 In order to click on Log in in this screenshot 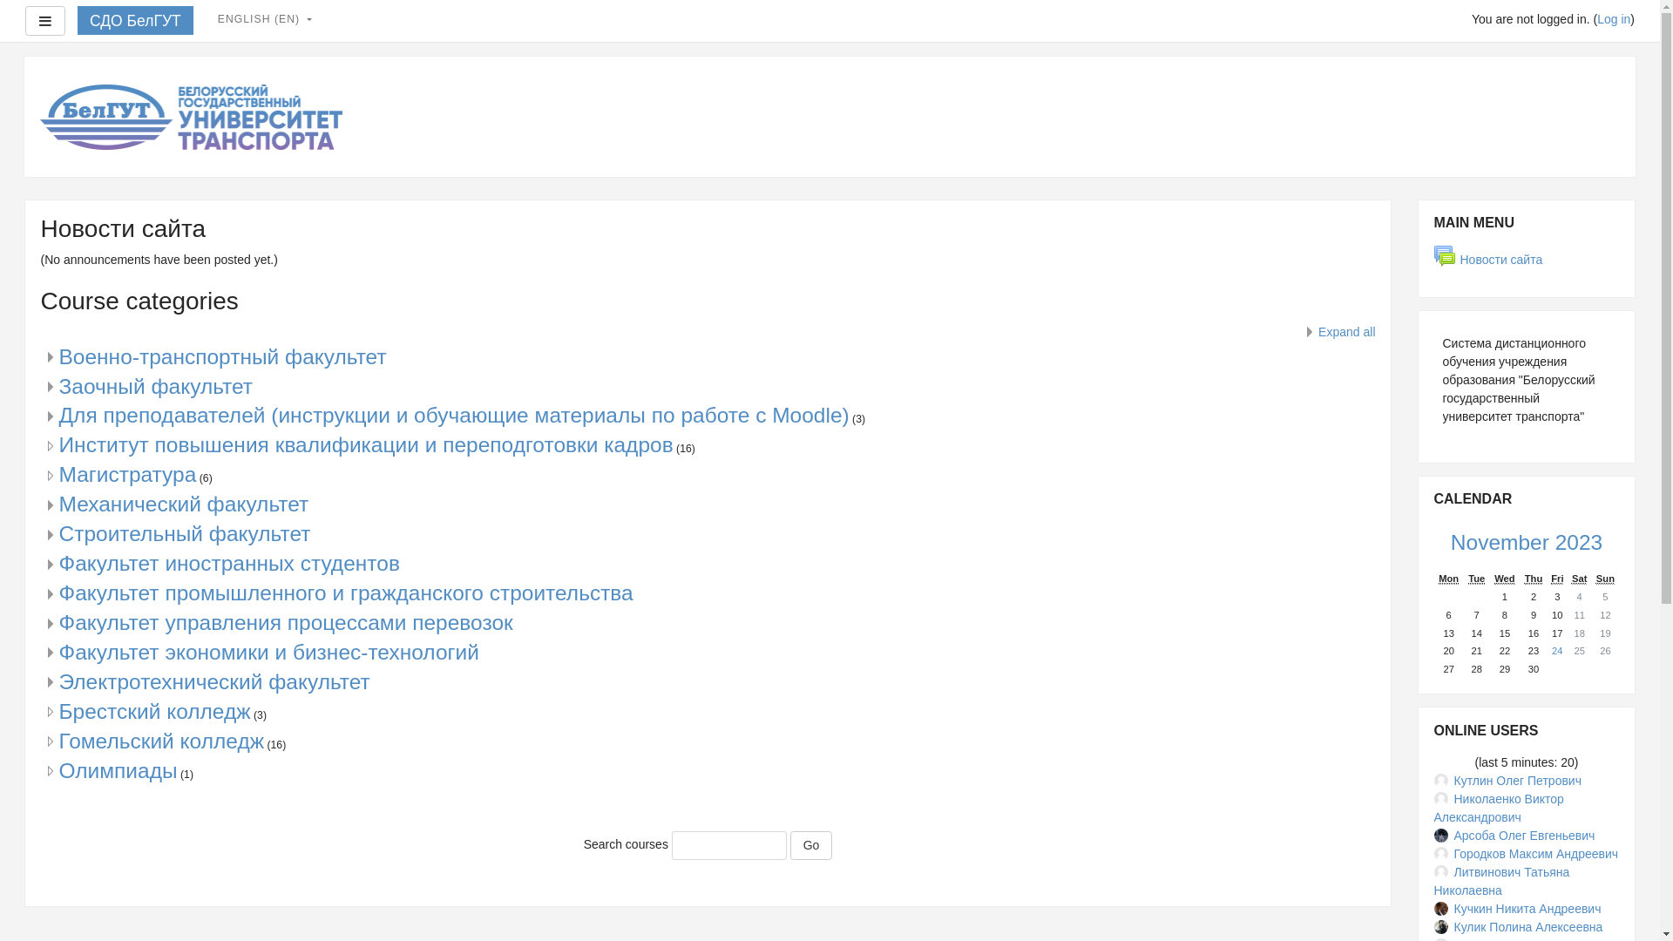, I will do `click(1614, 19)`.